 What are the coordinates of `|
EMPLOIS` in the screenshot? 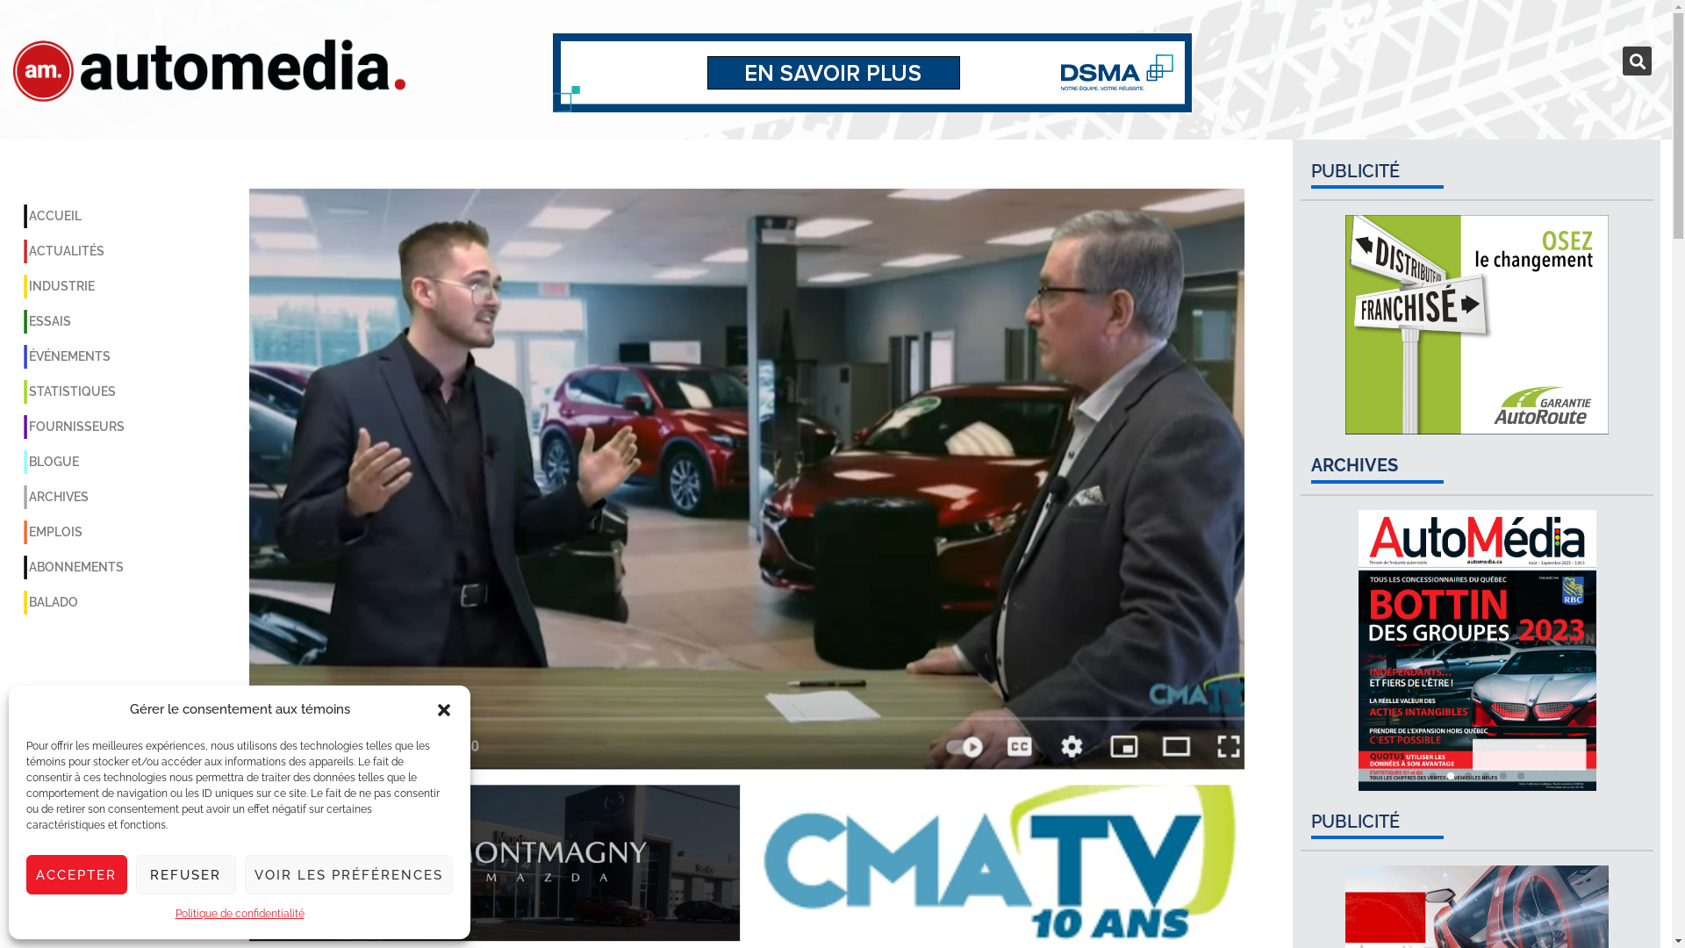 It's located at (74, 532).